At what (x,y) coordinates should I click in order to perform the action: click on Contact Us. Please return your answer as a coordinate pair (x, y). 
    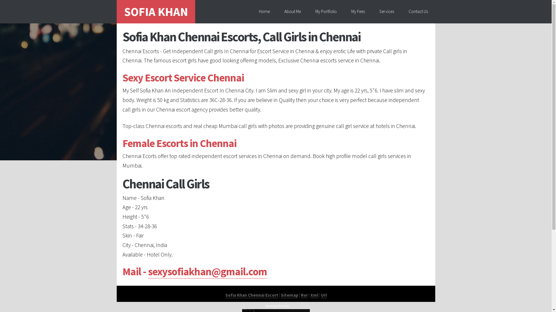
    Looking at the image, I should click on (418, 12).